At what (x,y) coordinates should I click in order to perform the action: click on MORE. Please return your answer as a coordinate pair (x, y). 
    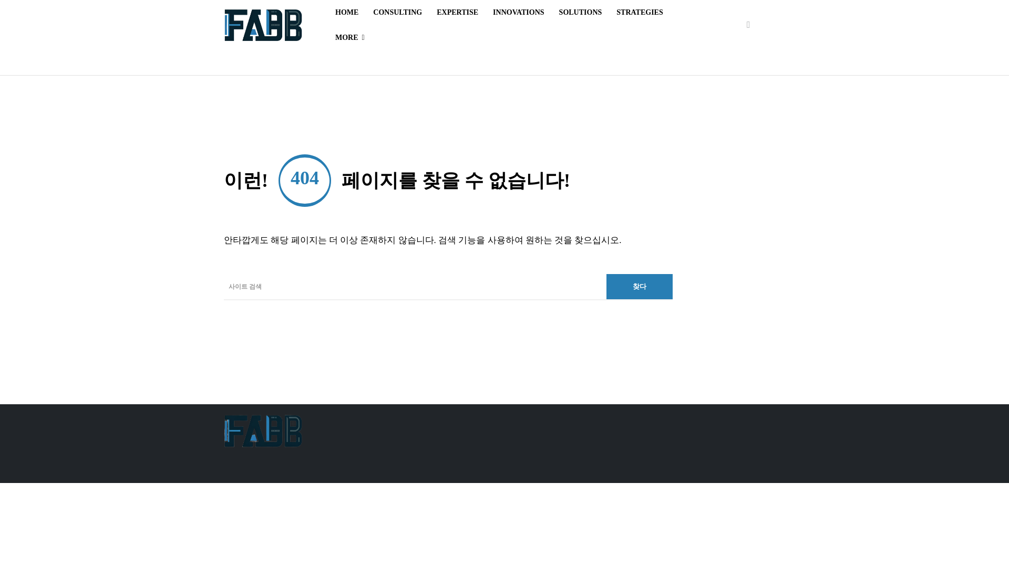
    Looking at the image, I should click on (350, 38).